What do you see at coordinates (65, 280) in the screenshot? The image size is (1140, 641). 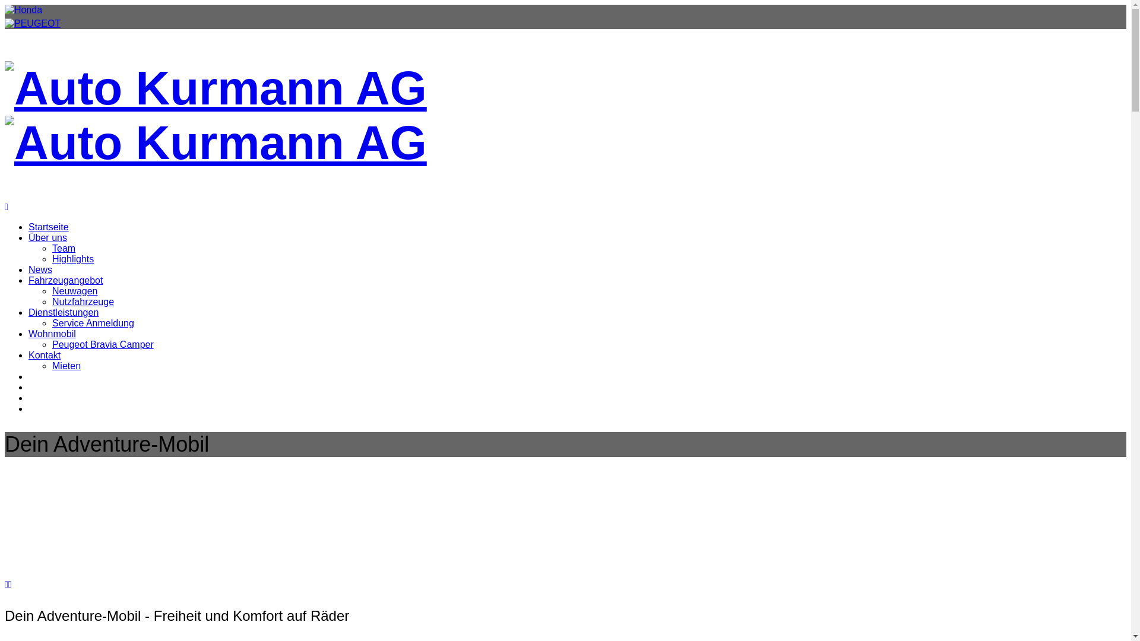 I see `Fahrzeugangebot` at bounding box center [65, 280].